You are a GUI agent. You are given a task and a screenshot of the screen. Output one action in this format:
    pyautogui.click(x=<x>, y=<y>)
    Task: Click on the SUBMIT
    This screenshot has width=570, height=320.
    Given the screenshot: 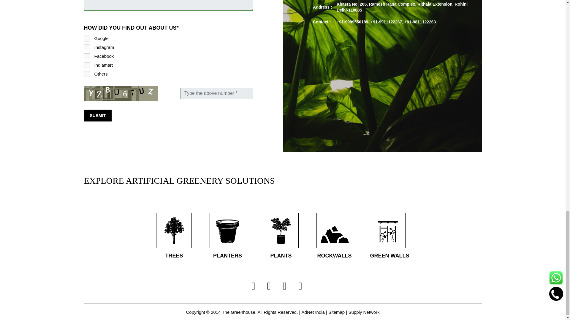 What is the action you would take?
    pyautogui.click(x=98, y=116)
    